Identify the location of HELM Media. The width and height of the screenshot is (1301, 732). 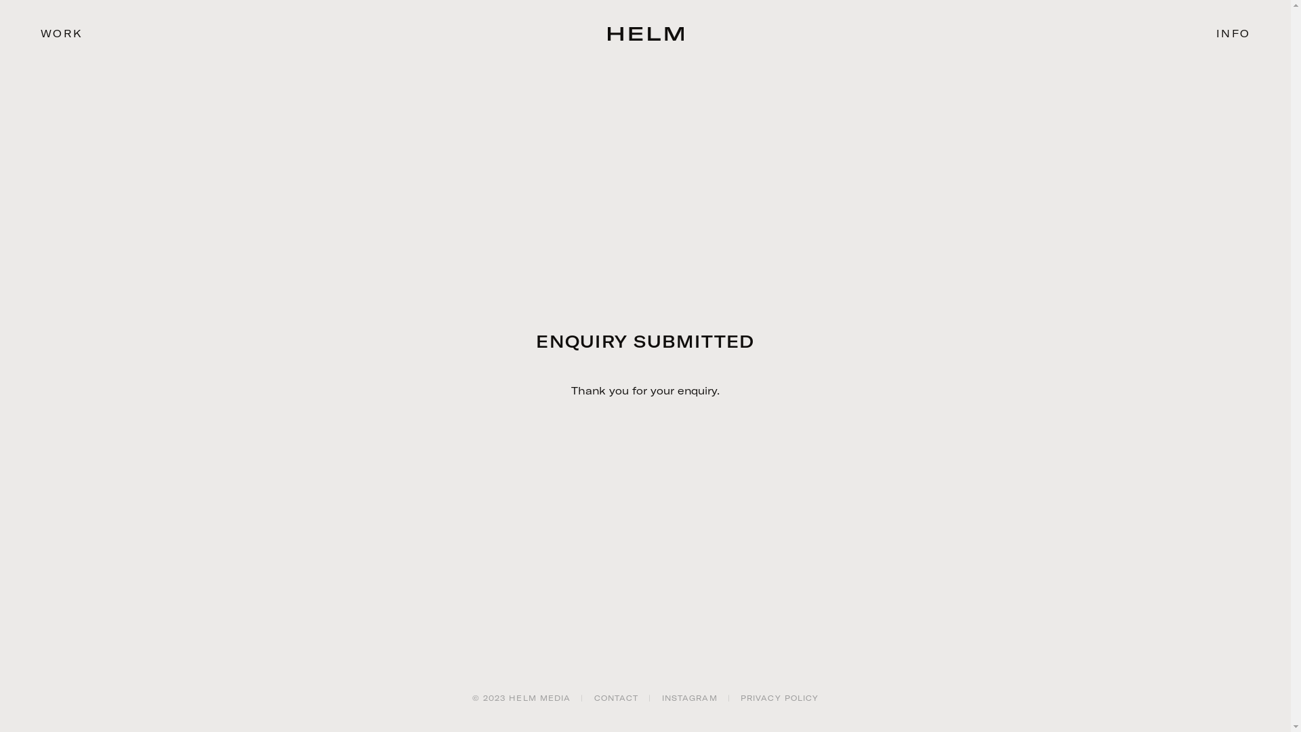
(645, 34).